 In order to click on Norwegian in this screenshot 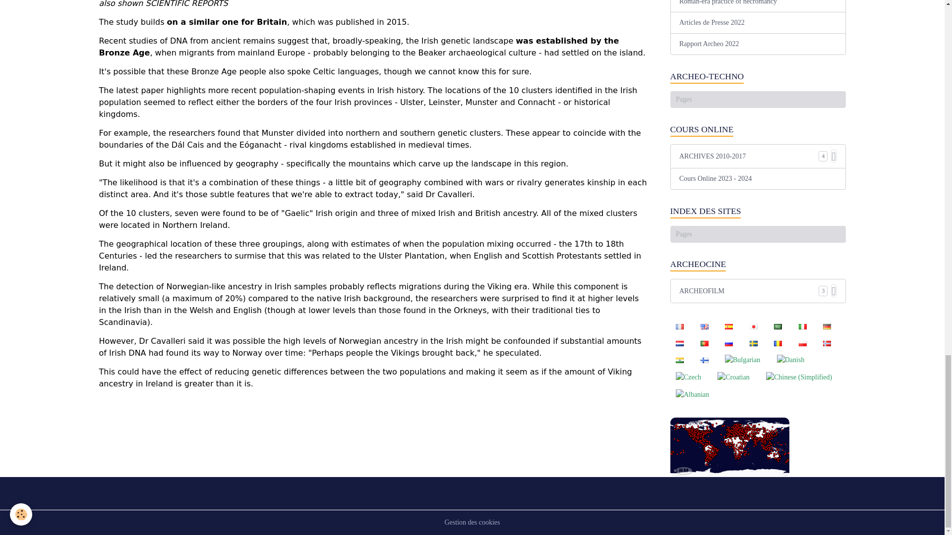, I will do `click(827, 343)`.